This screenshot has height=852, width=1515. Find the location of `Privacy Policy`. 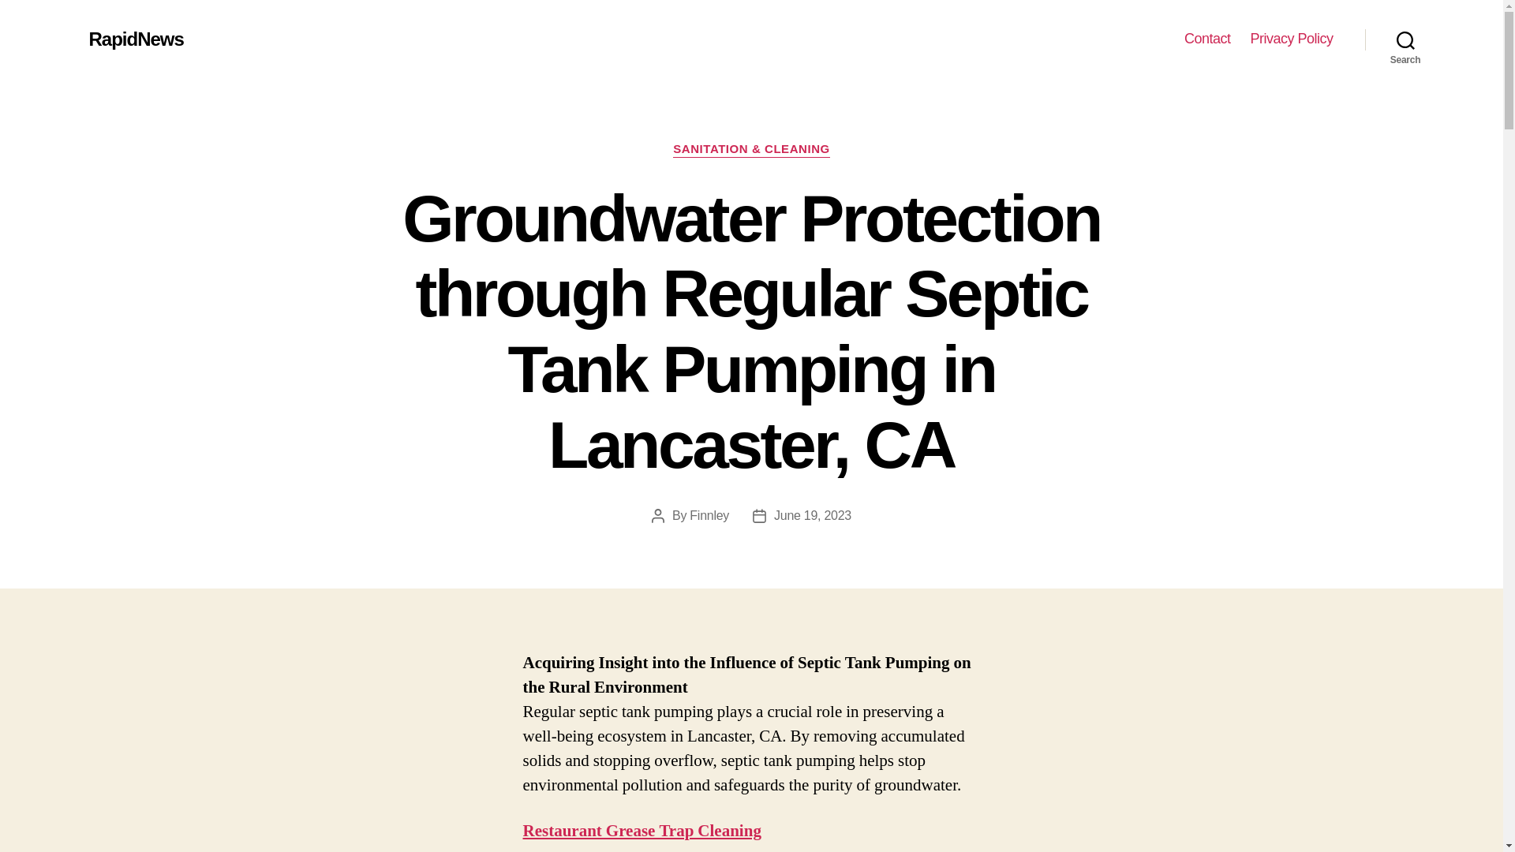

Privacy Policy is located at coordinates (1291, 39).